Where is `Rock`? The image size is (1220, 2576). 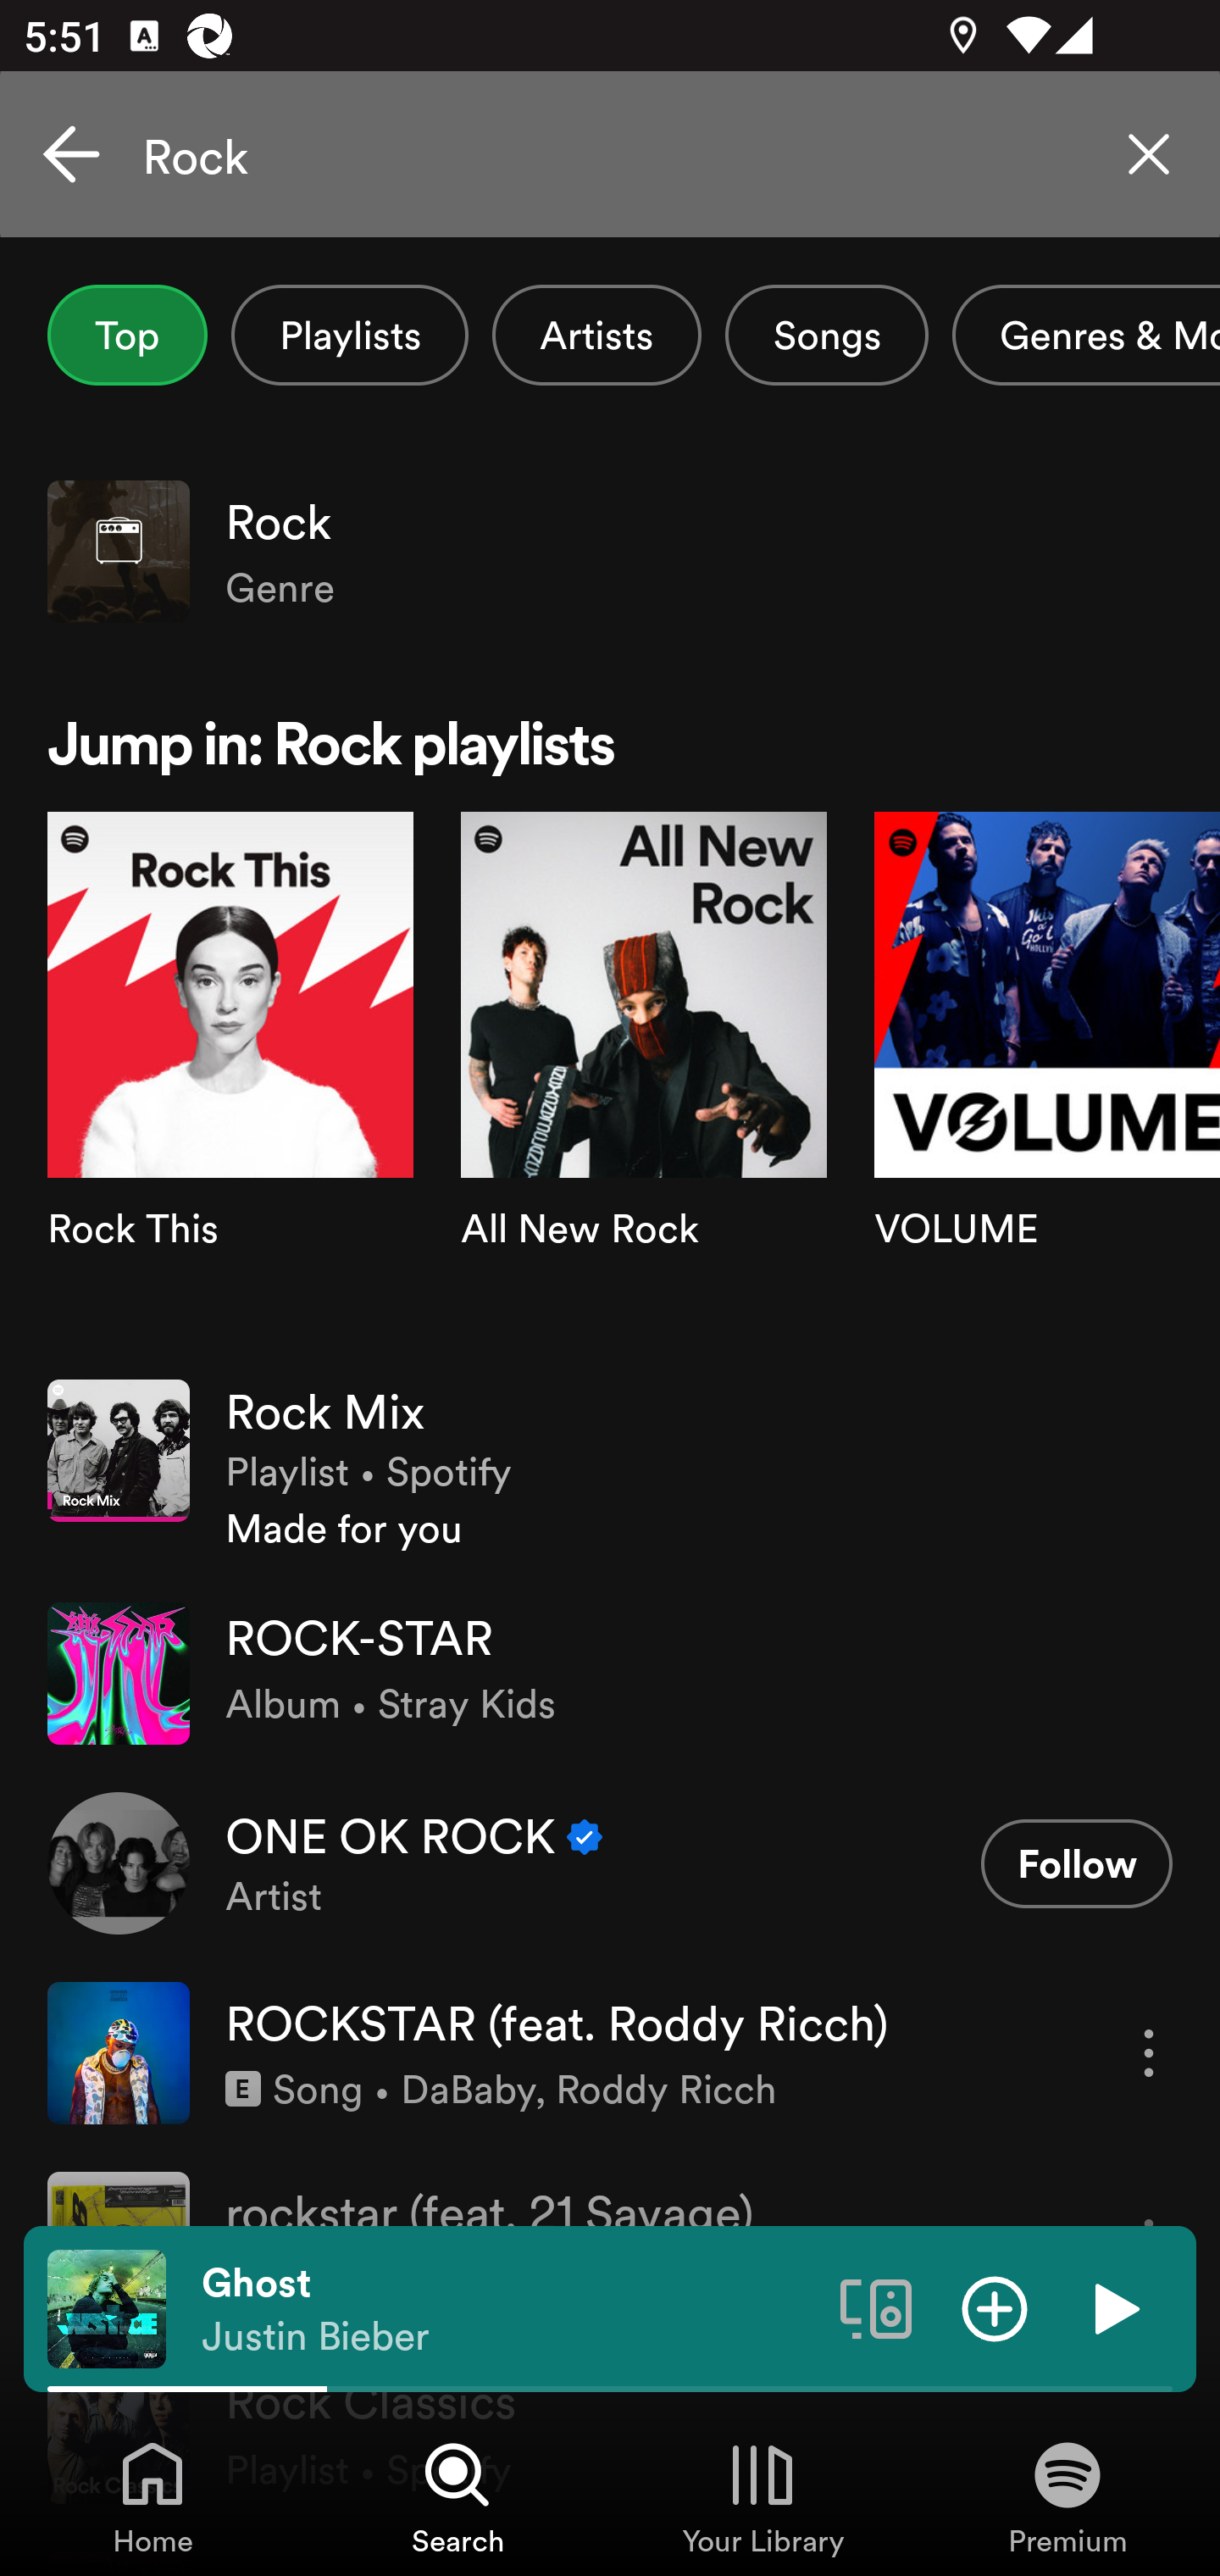
Rock is located at coordinates (610, 154).